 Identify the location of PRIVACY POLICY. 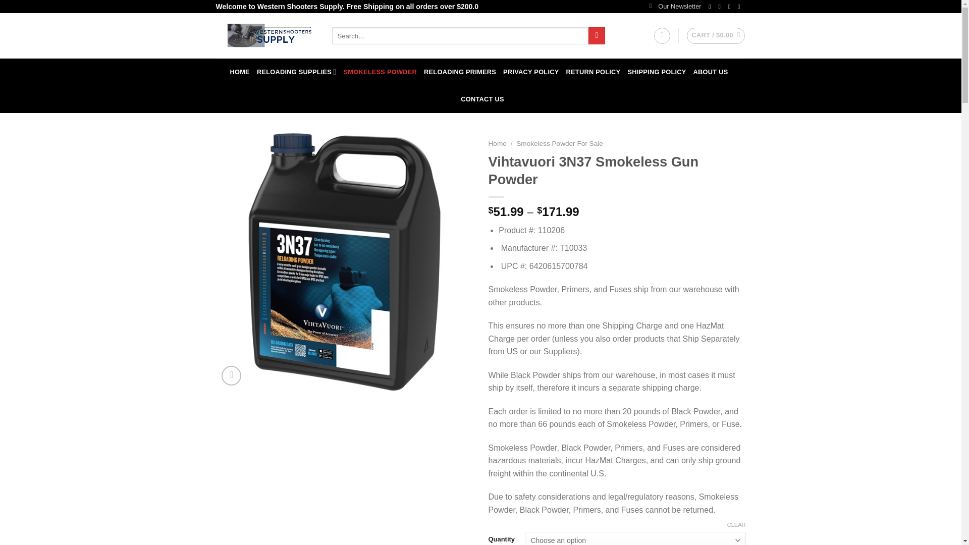
(531, 72).